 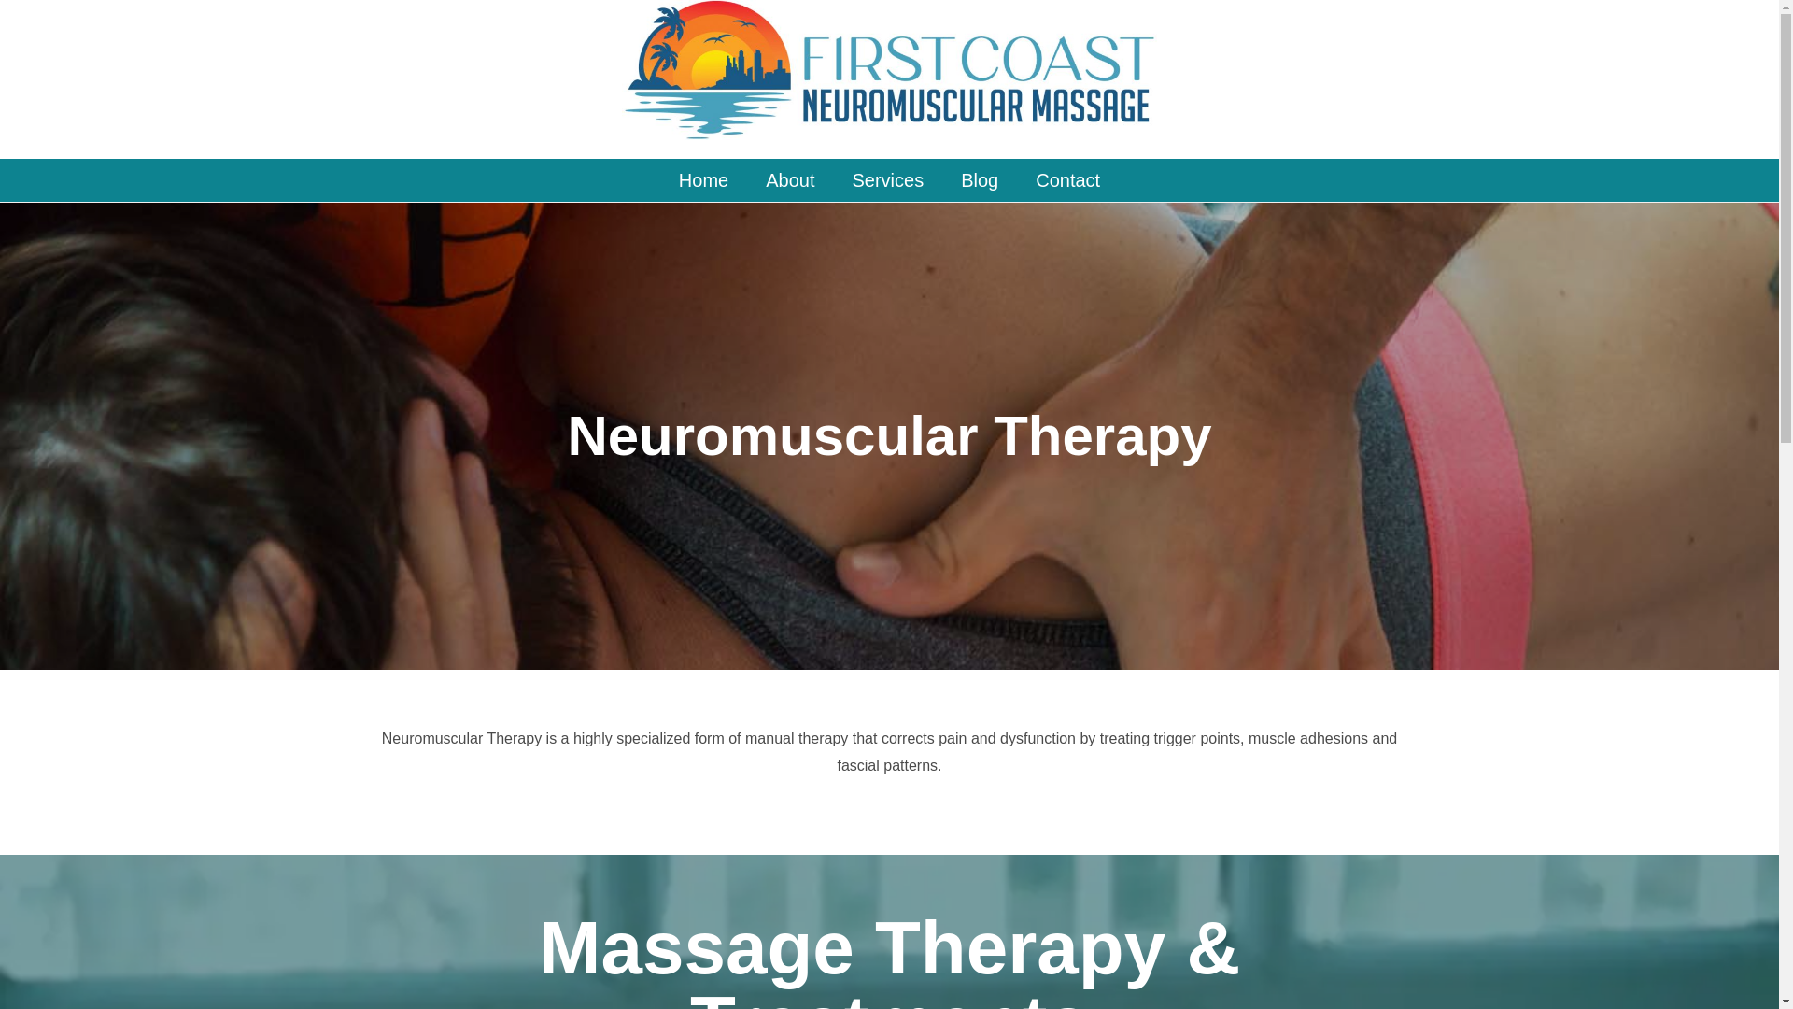 What do you see at coordinates (790, 179) in the screenshot?
I see `About` at bounding box center [790, 179].